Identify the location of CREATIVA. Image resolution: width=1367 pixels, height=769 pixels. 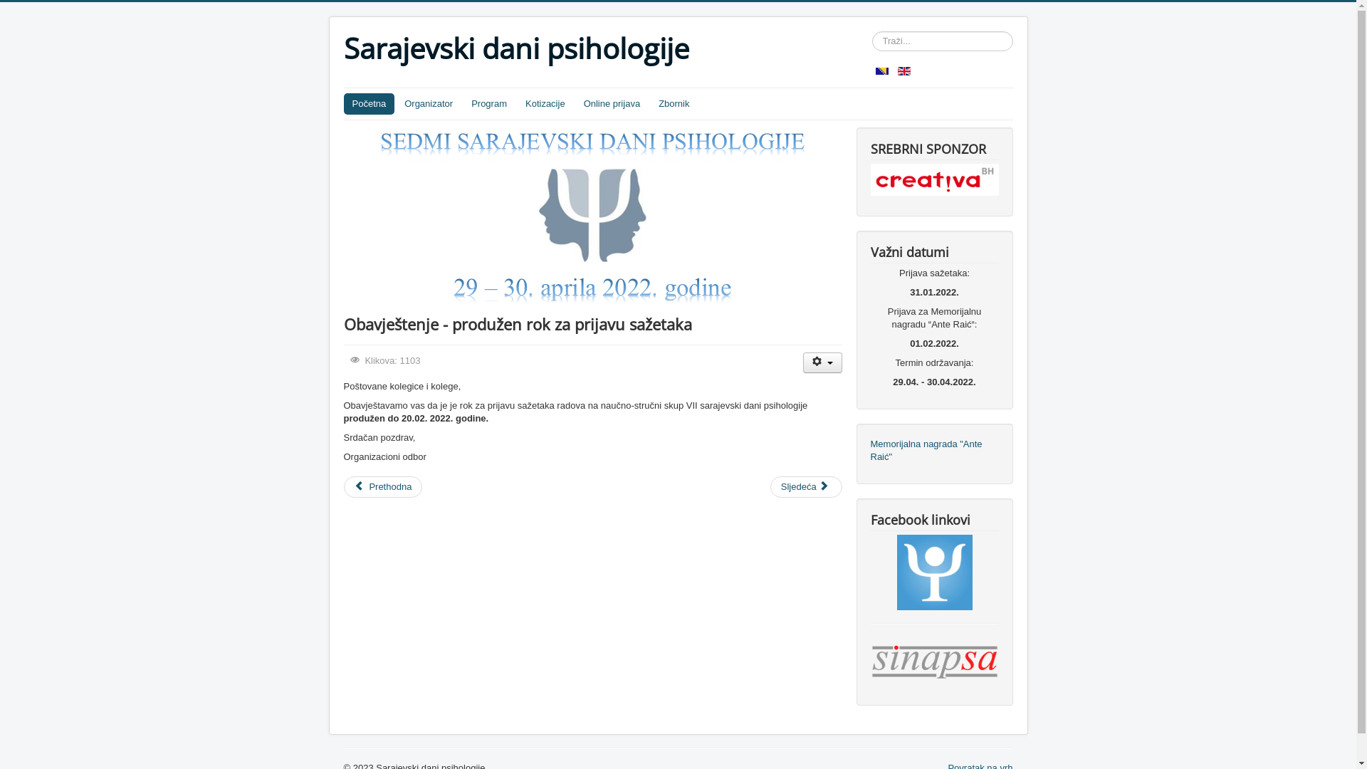
(934, 179).